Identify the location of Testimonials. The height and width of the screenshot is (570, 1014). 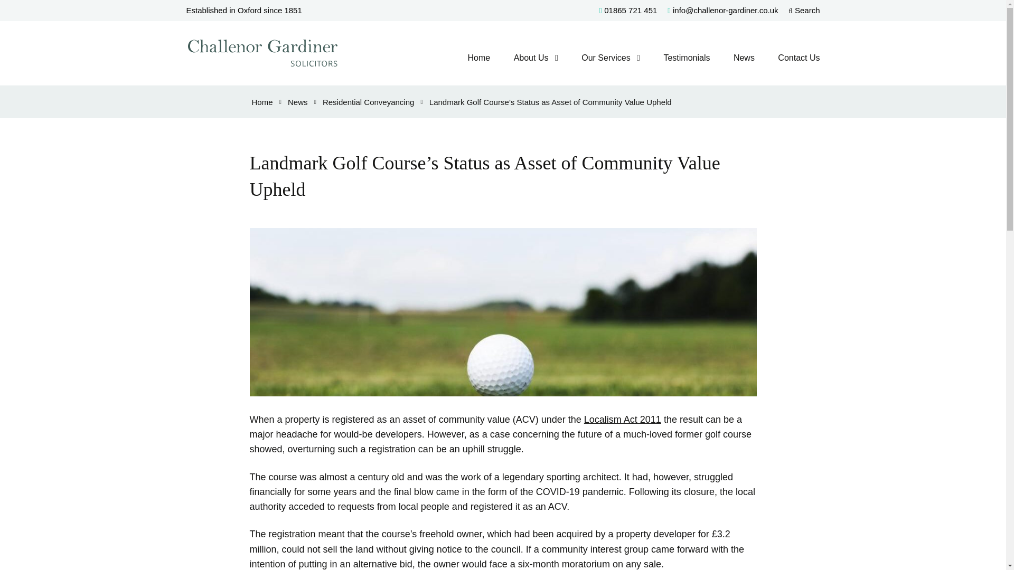
(687, 58).